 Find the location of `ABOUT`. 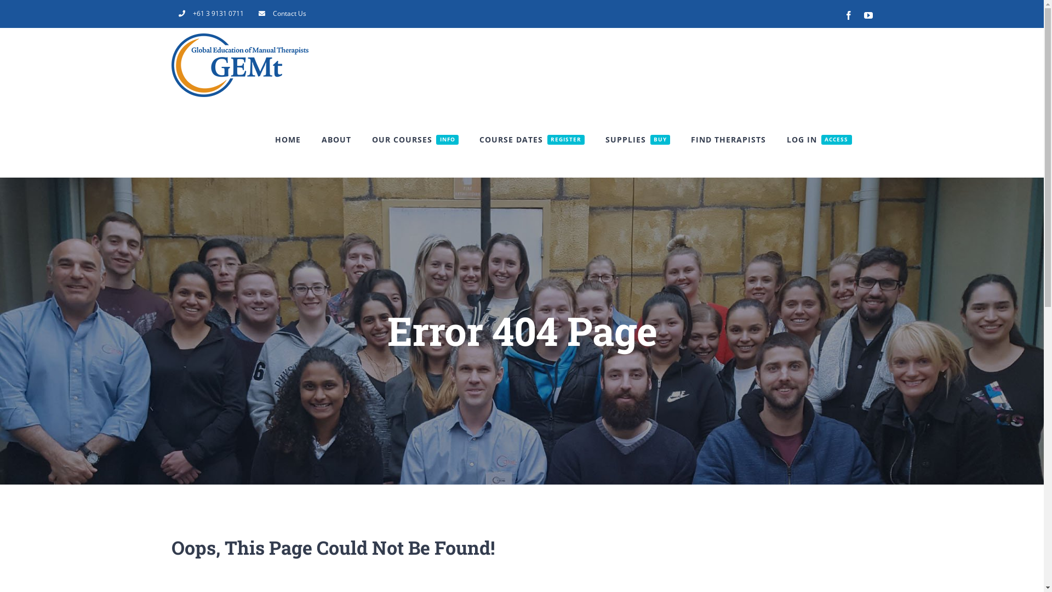

ABOUT is located at coordinates (336, 139).